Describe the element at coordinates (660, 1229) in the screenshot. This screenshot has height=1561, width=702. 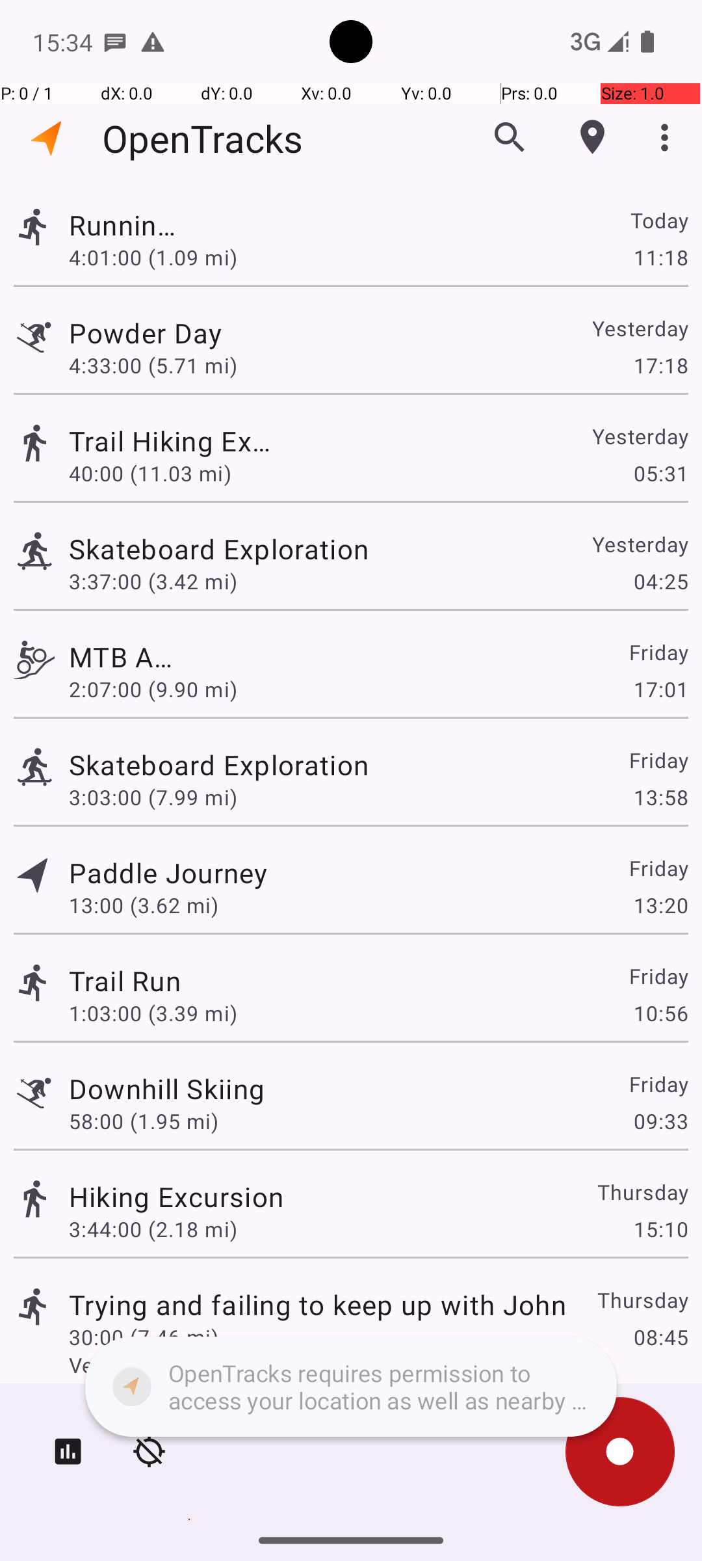
I see `15:10` at that location.